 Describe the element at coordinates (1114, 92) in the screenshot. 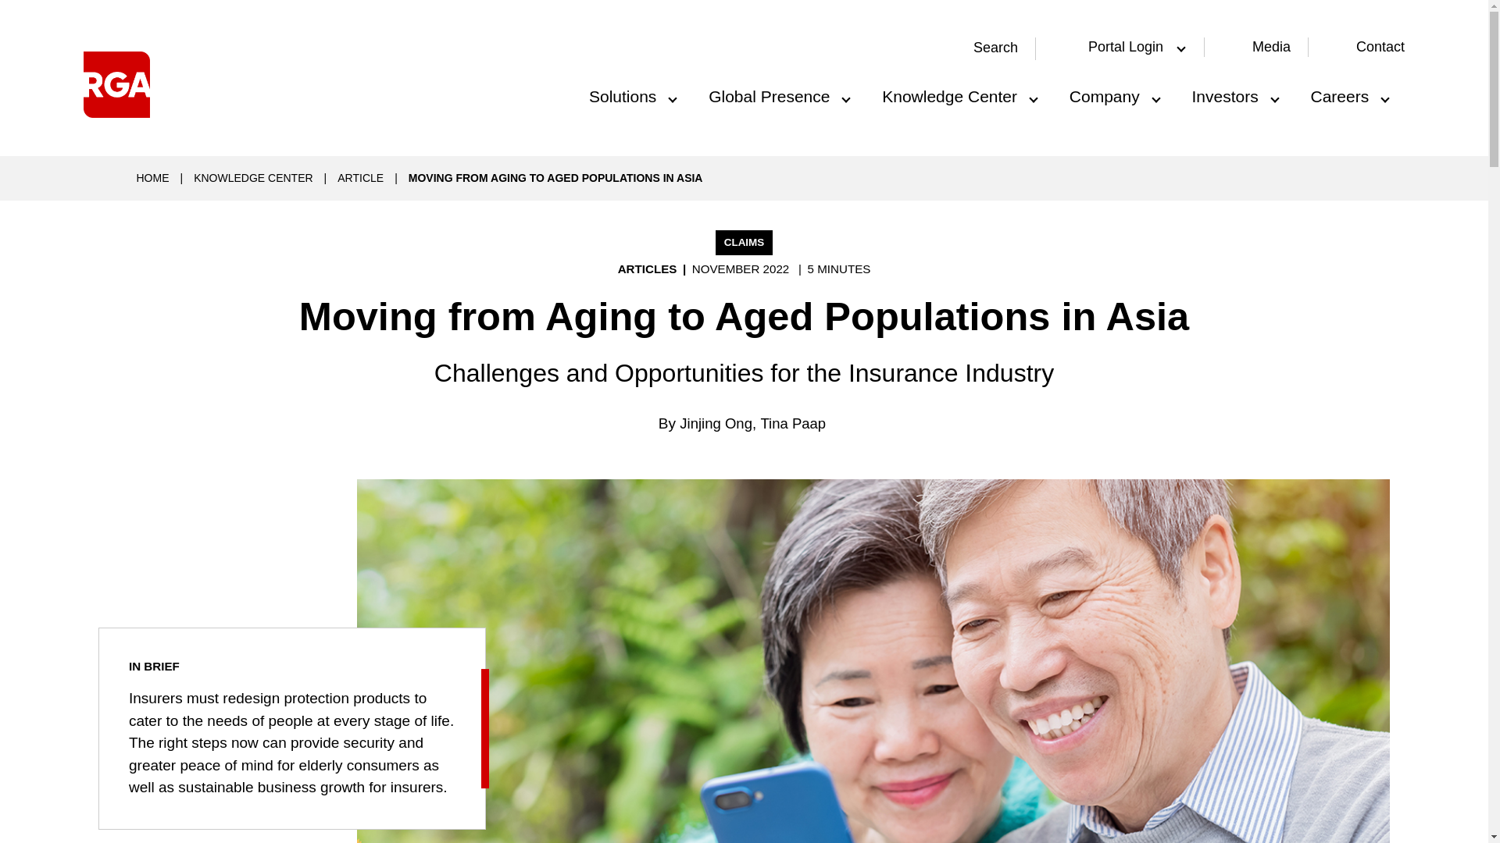

I see `Company` at that location.